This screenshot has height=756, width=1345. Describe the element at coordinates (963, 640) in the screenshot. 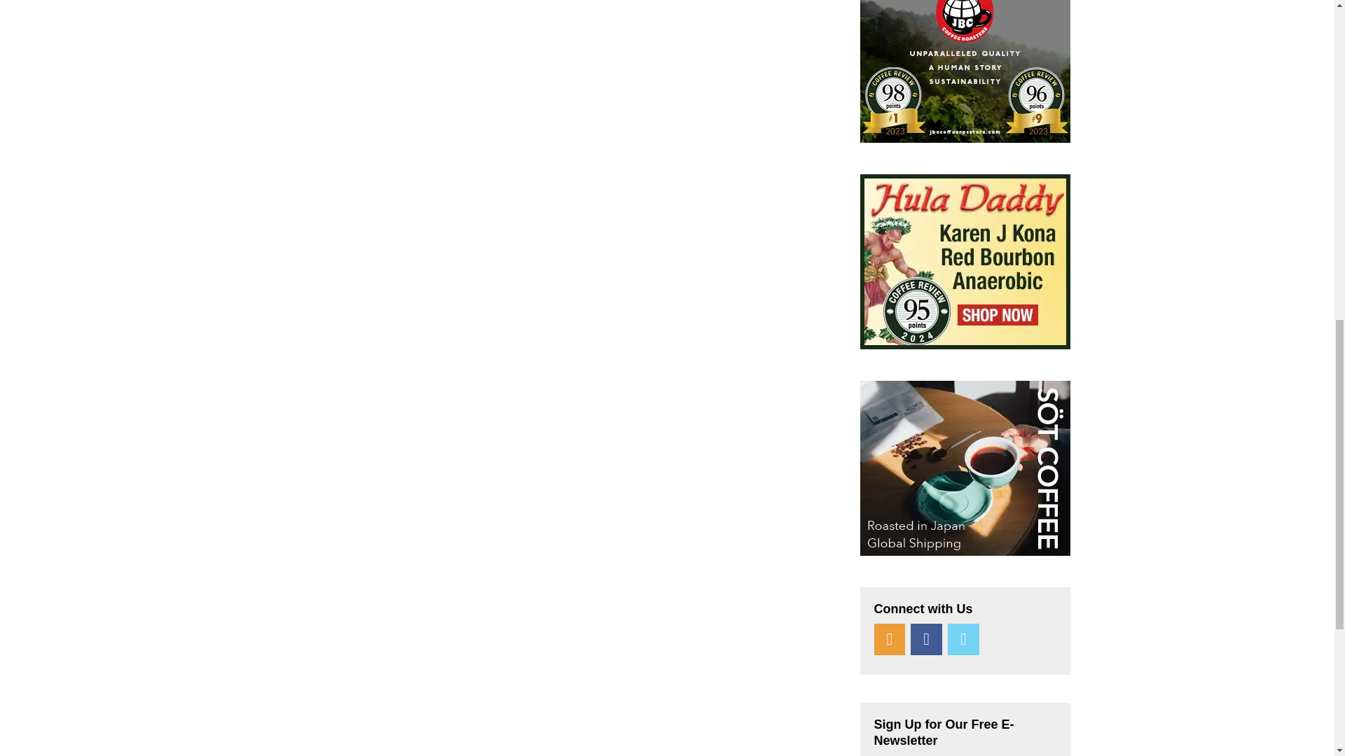

I see `Twitter` at that location.